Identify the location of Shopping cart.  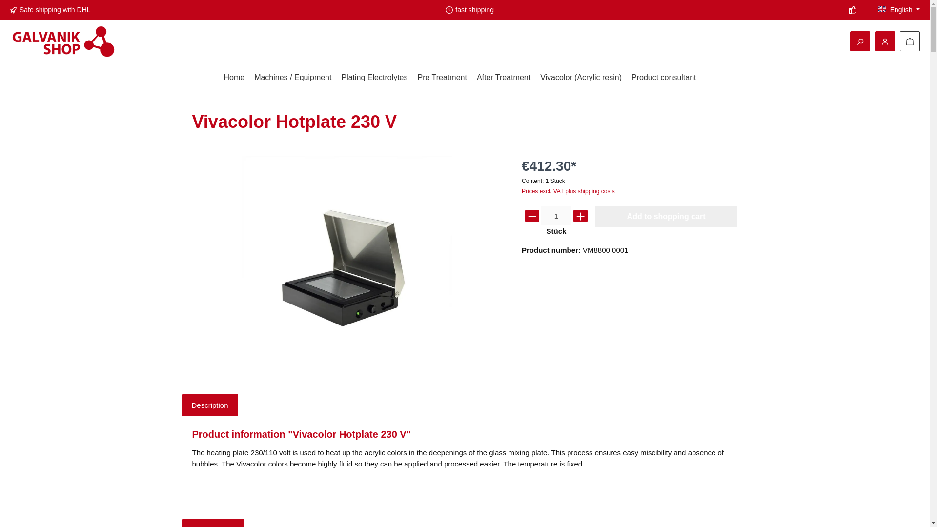
(910, 41).